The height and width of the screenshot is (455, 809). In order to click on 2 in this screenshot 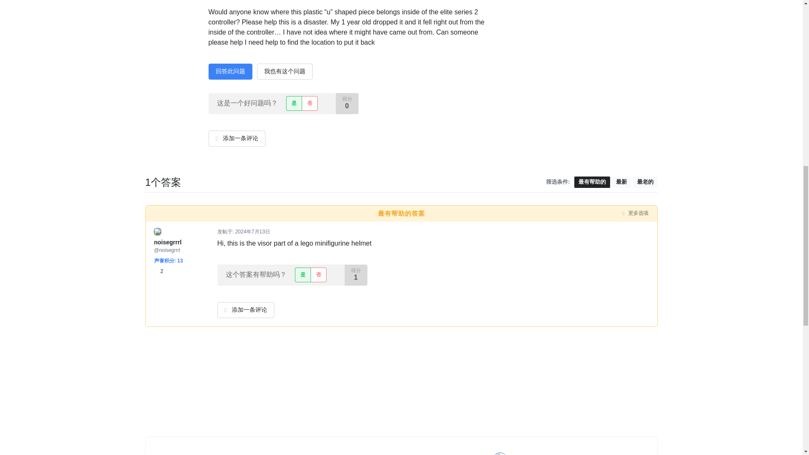, I will do `click(158, 271)`.